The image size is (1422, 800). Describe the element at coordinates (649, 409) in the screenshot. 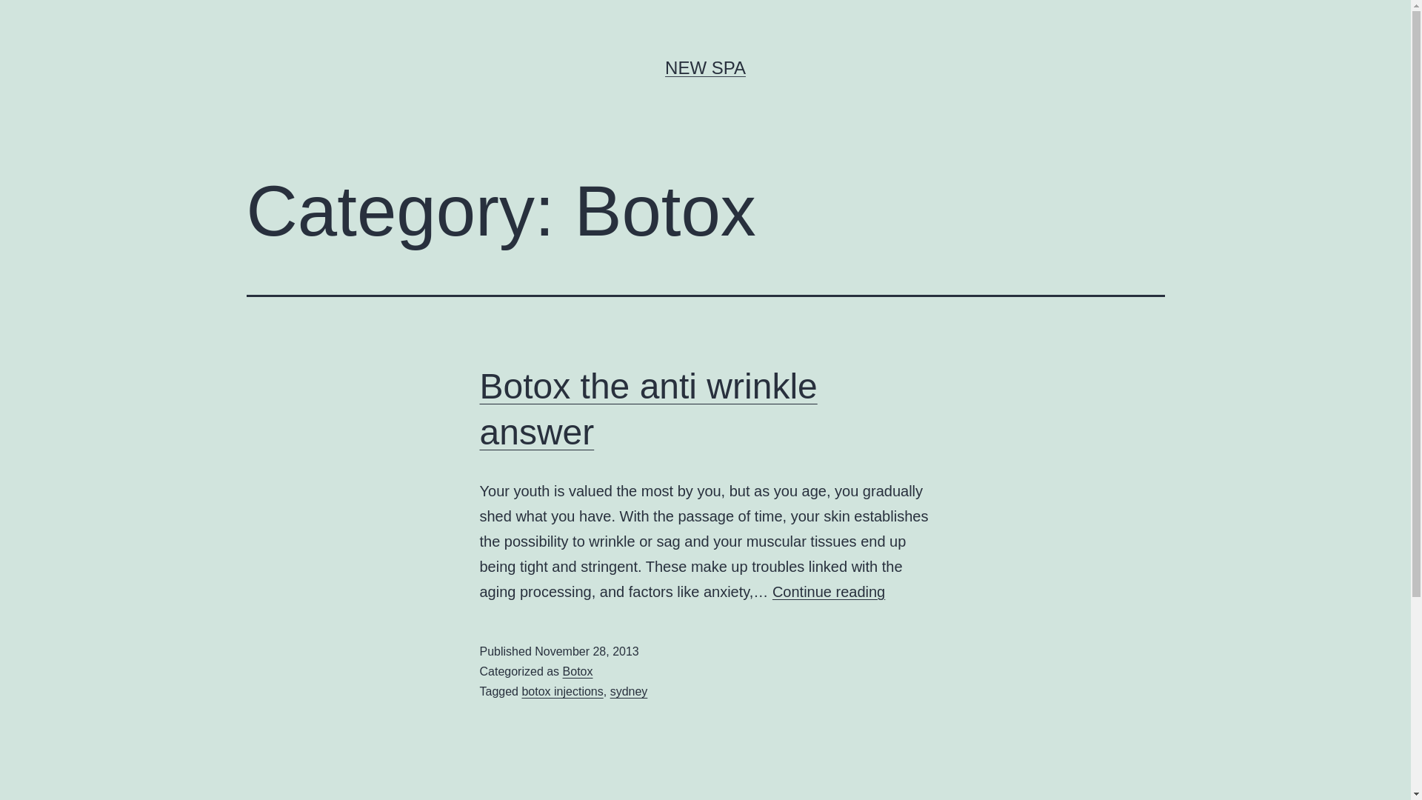

I see `Botox the anti wrinkle answer` at that location.